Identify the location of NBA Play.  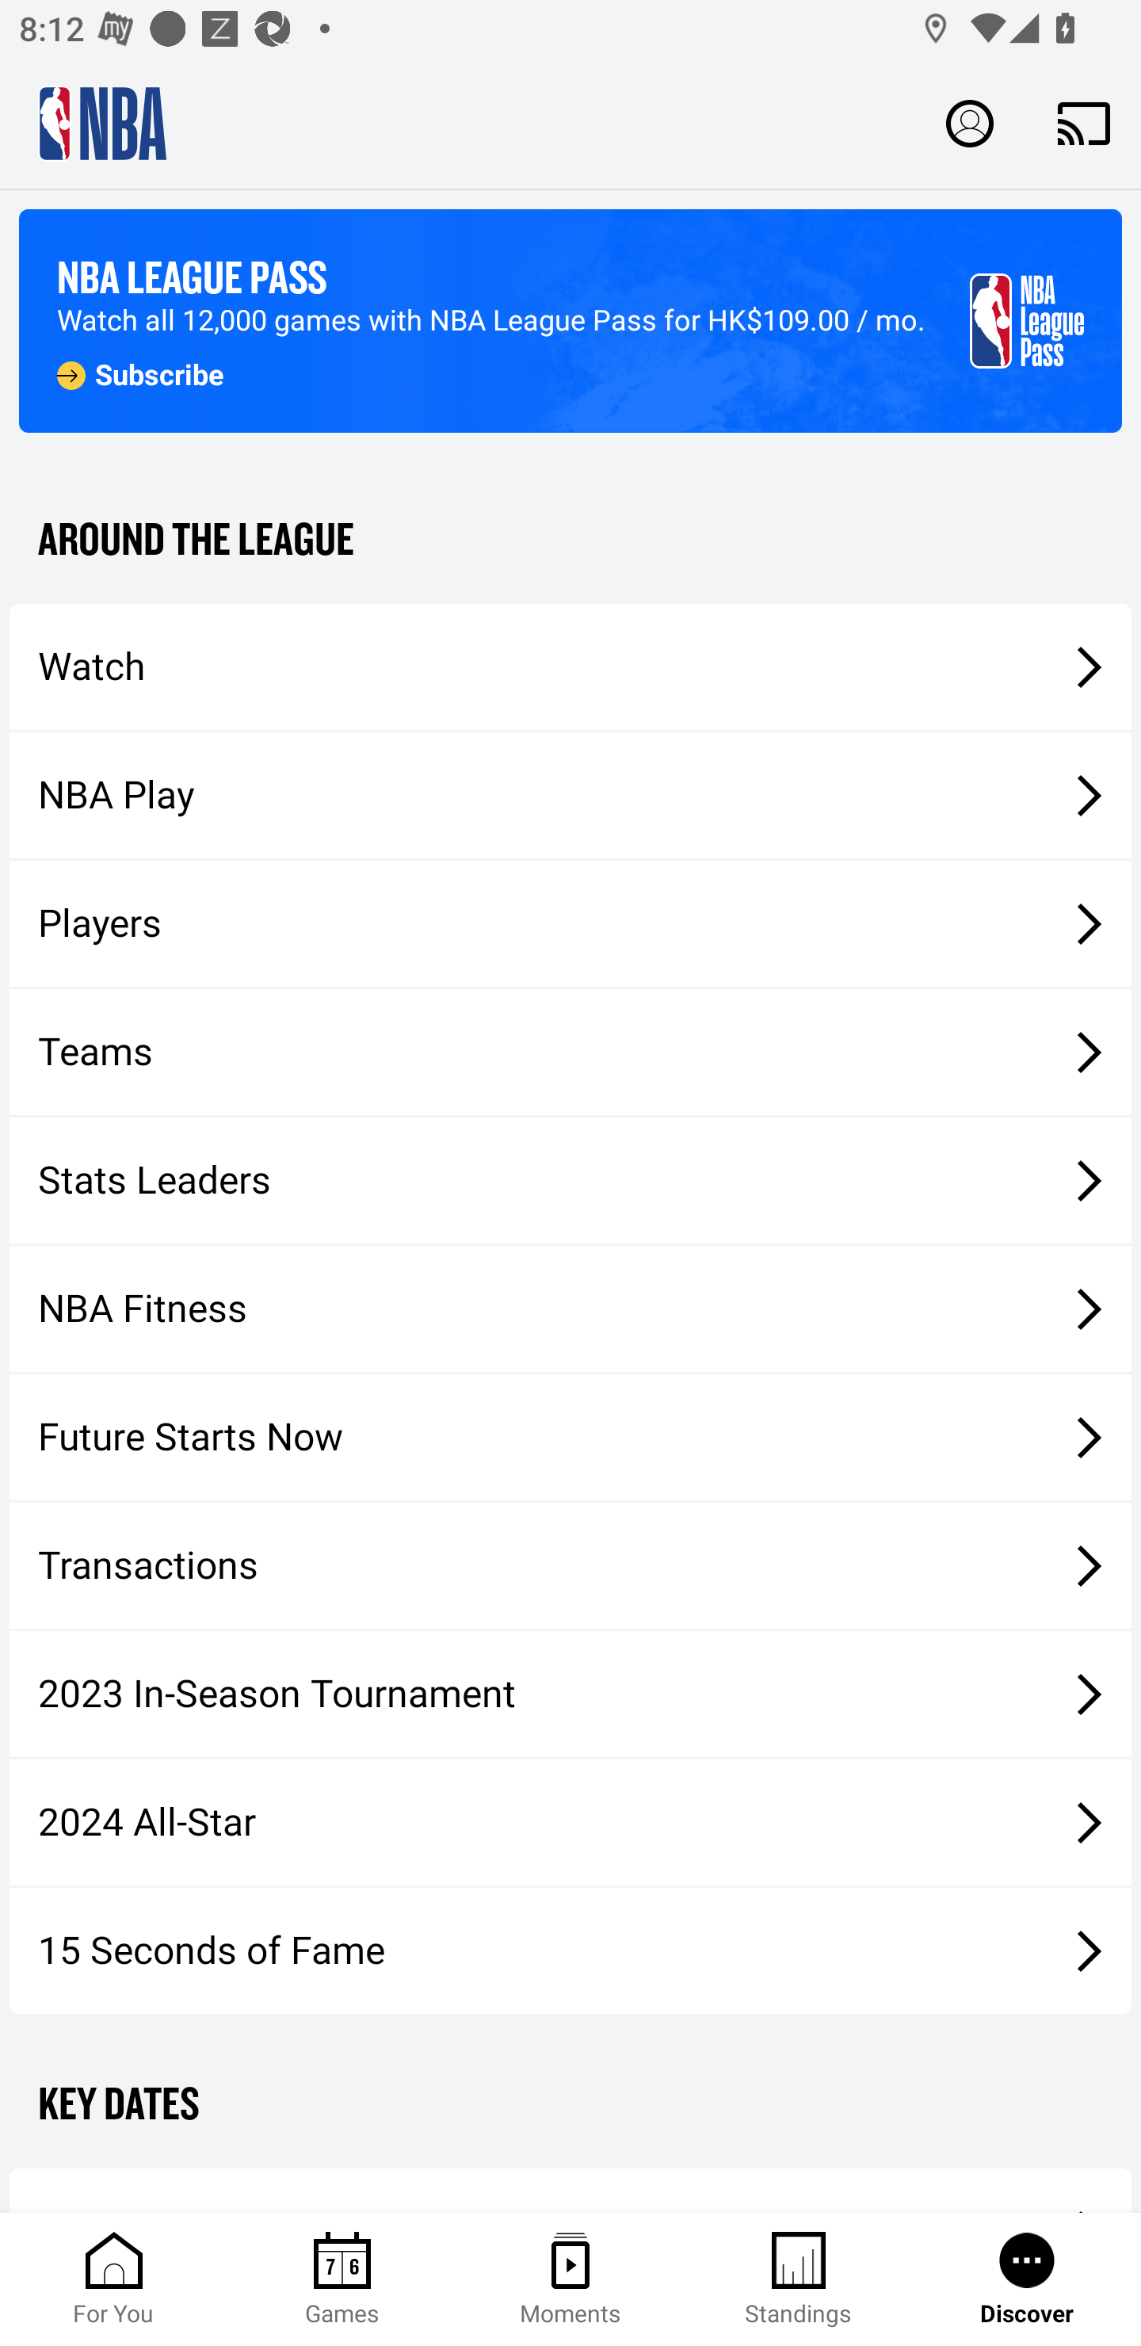
(570, 795).